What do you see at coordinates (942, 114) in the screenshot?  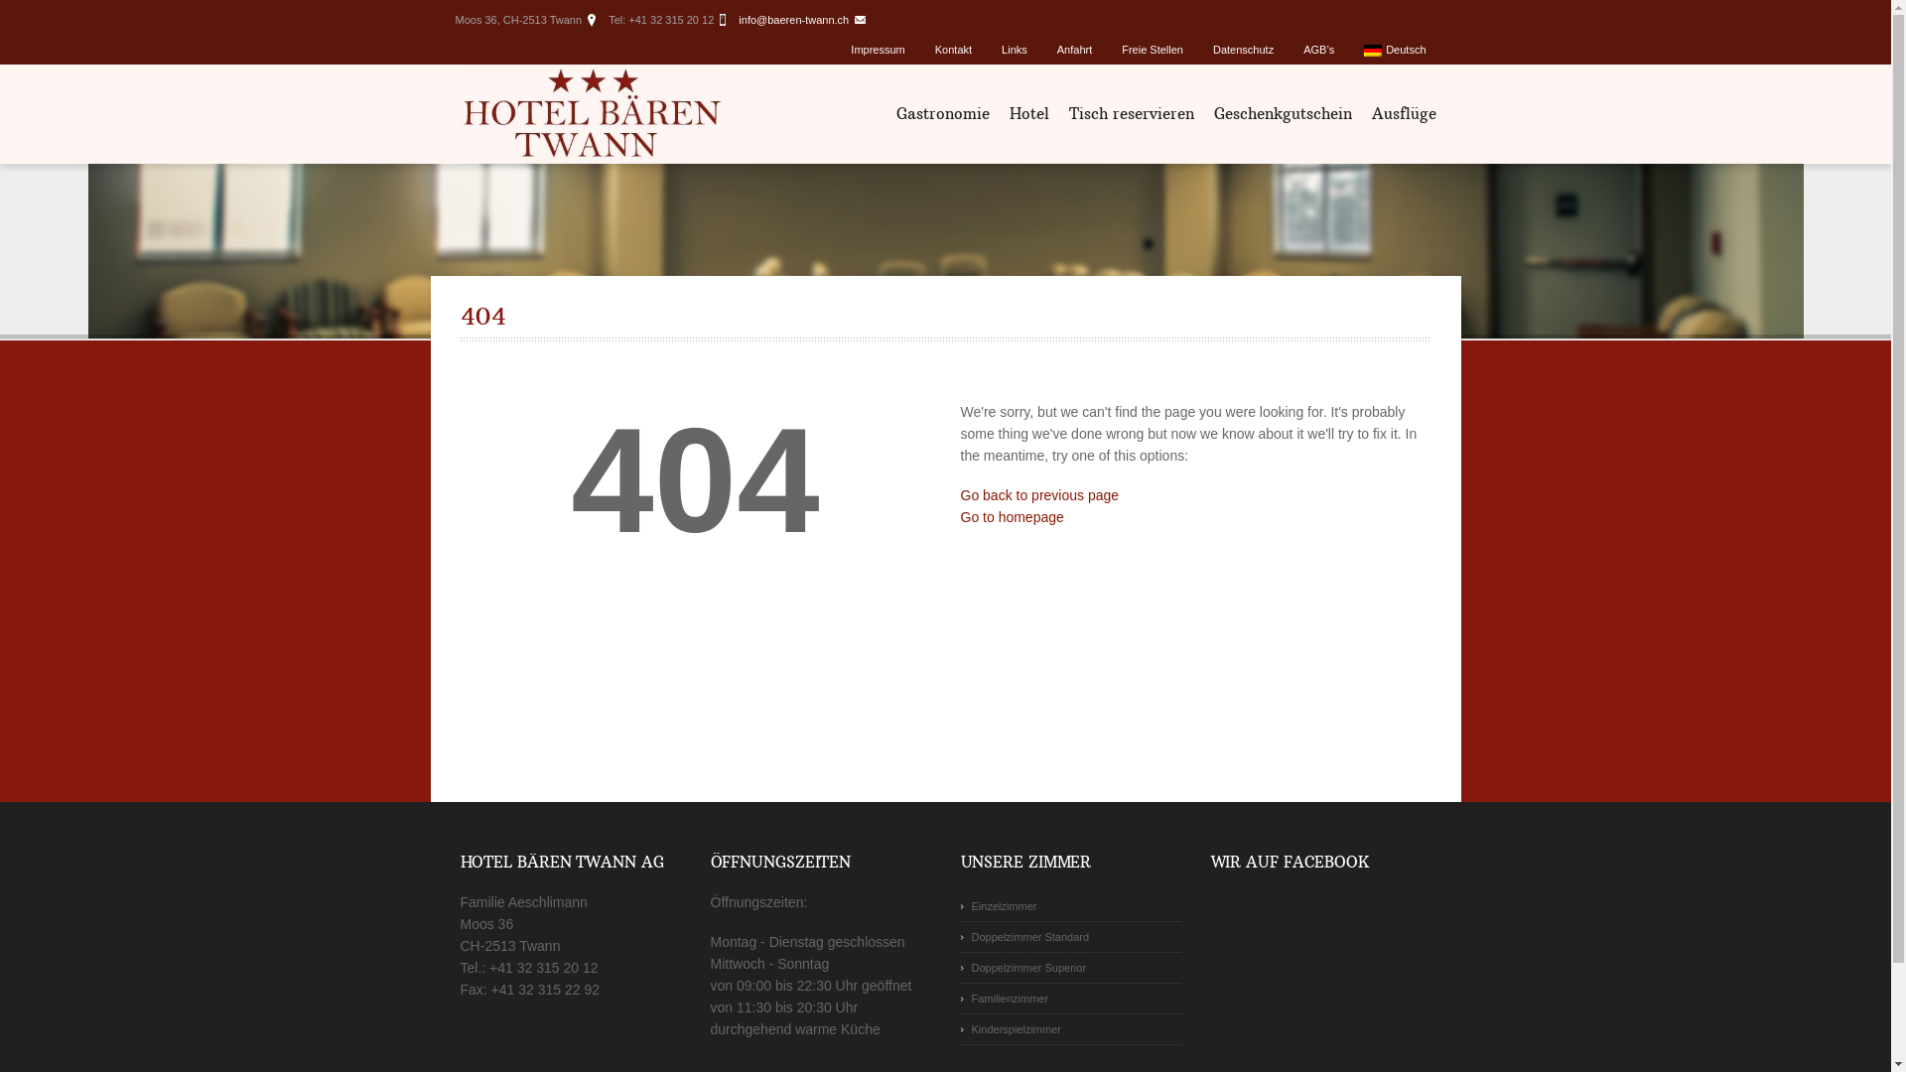 I see `Gastronomie` at bounding box center [942, 114].